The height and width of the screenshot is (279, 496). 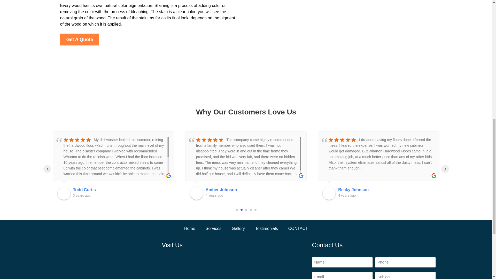 I want to click on Get A Quote, so click(x=80, y=39).